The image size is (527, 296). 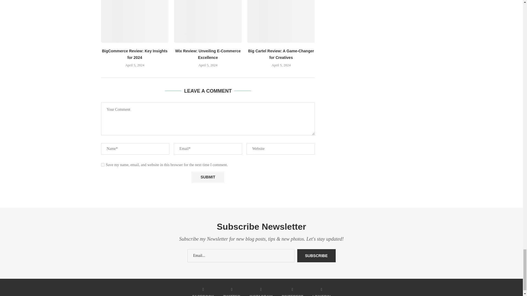 I want to click on Submit, so click(x=208, y=177).